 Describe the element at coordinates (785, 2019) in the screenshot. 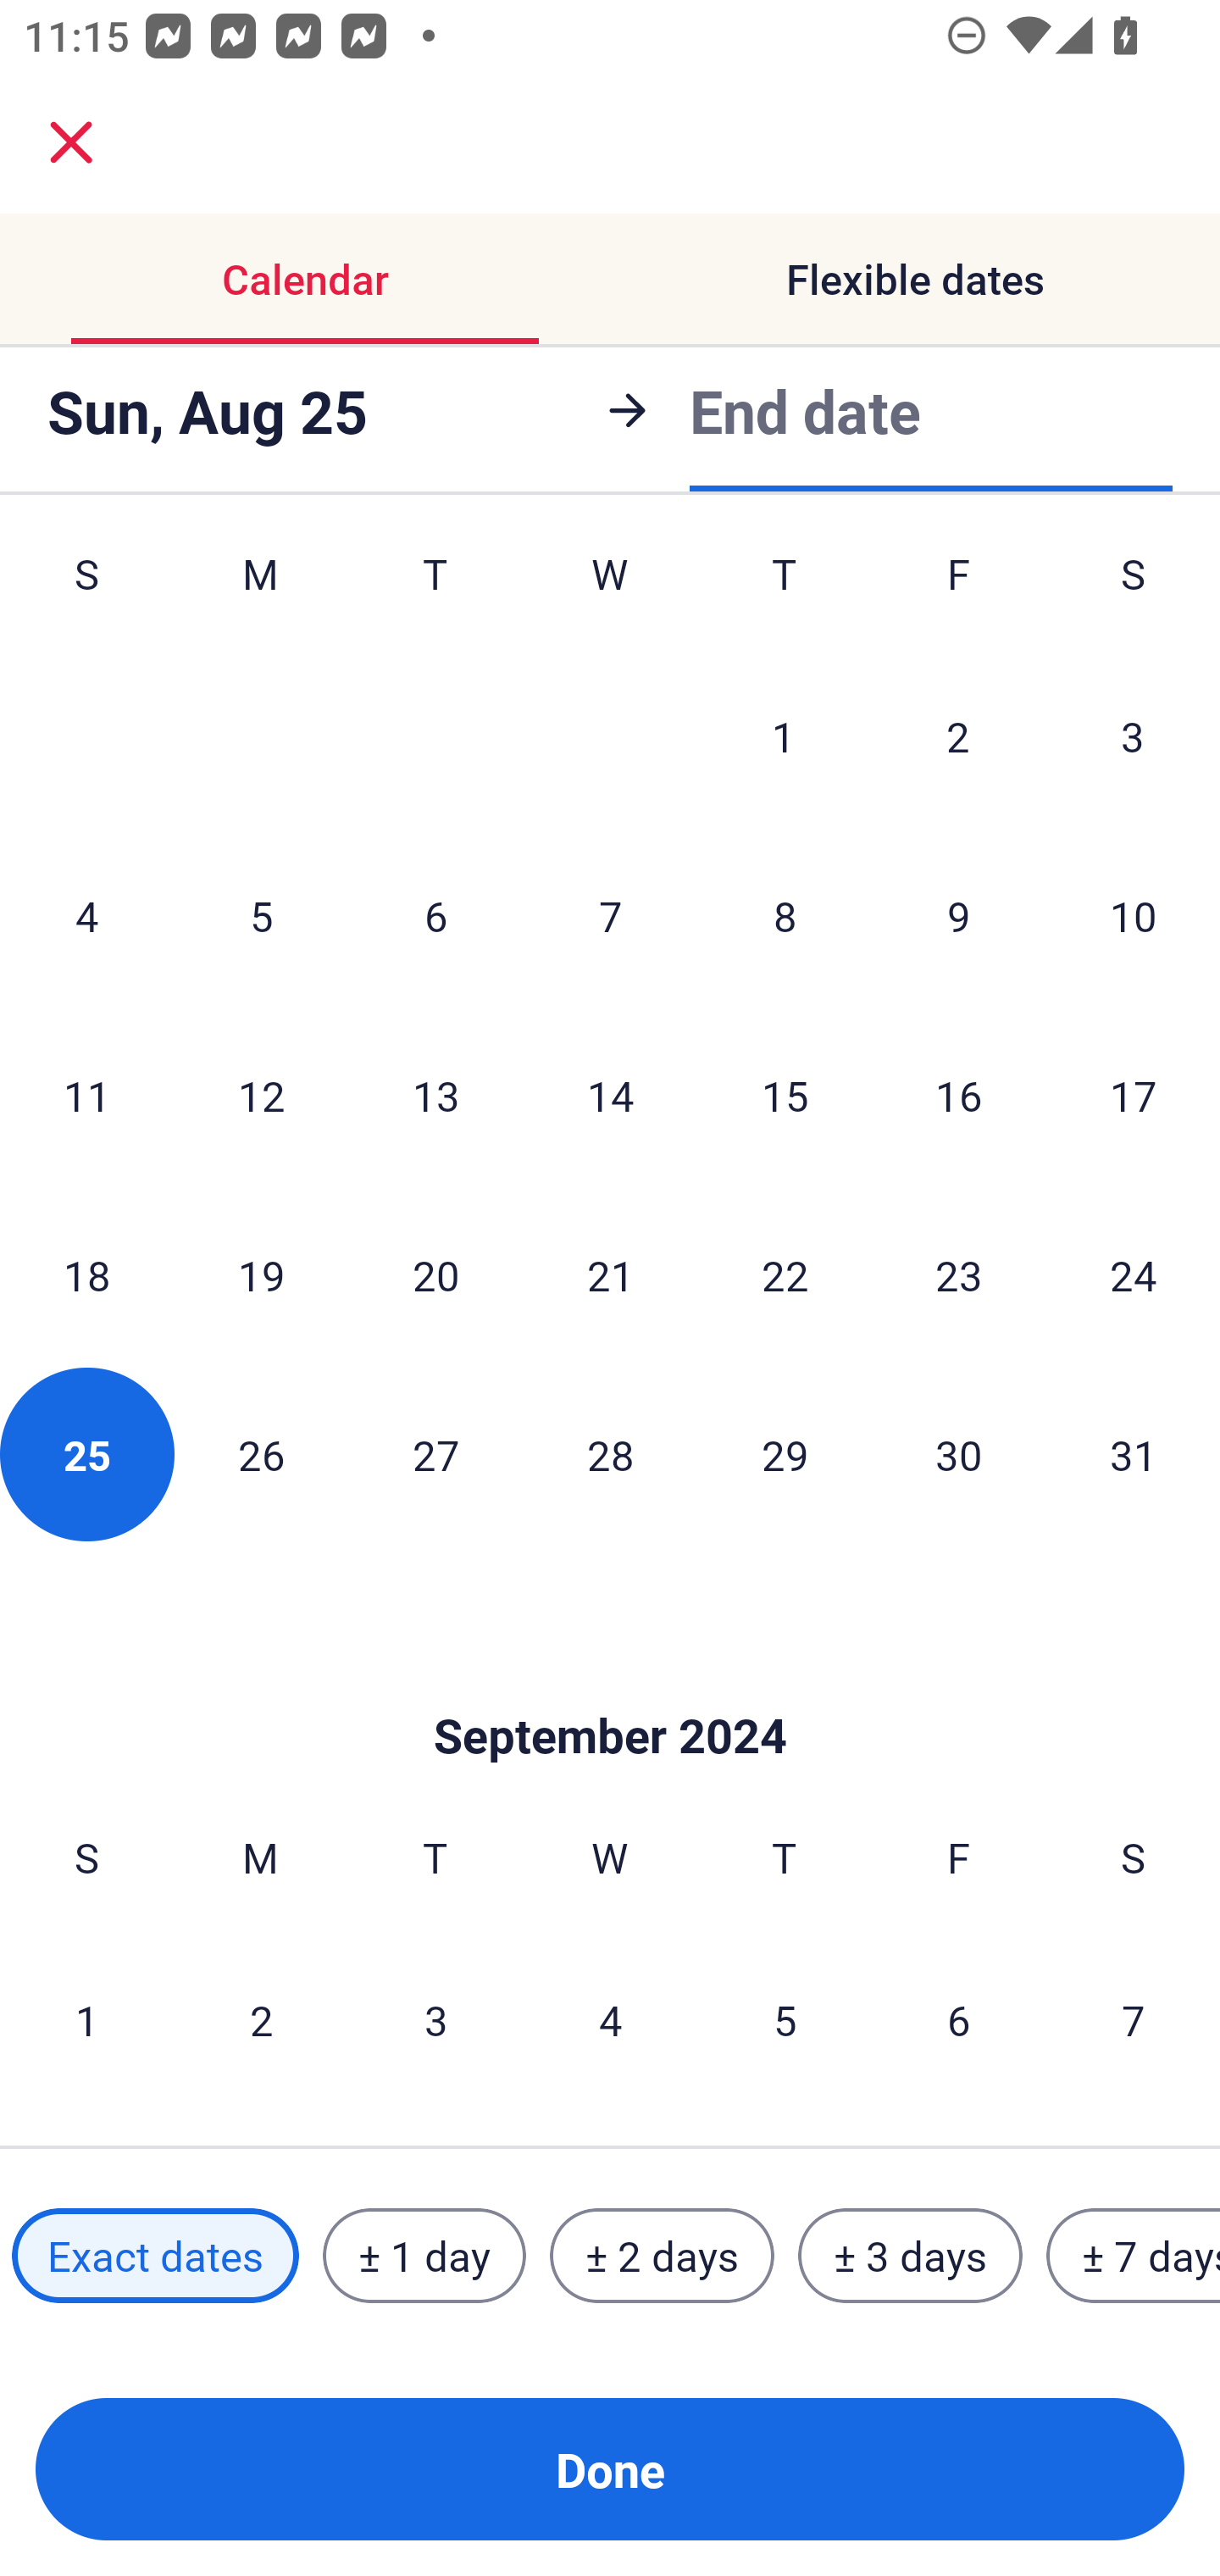

I see `5 Thursday, September 5, 2024` at that location.